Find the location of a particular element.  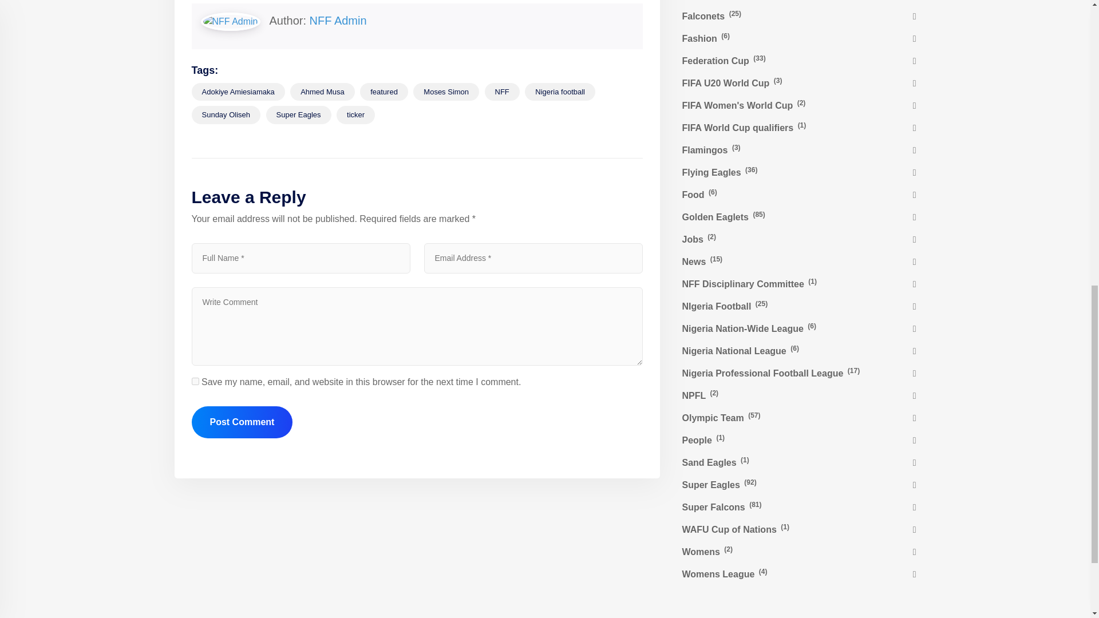

Post Comment is located at coordinates (242, 422).